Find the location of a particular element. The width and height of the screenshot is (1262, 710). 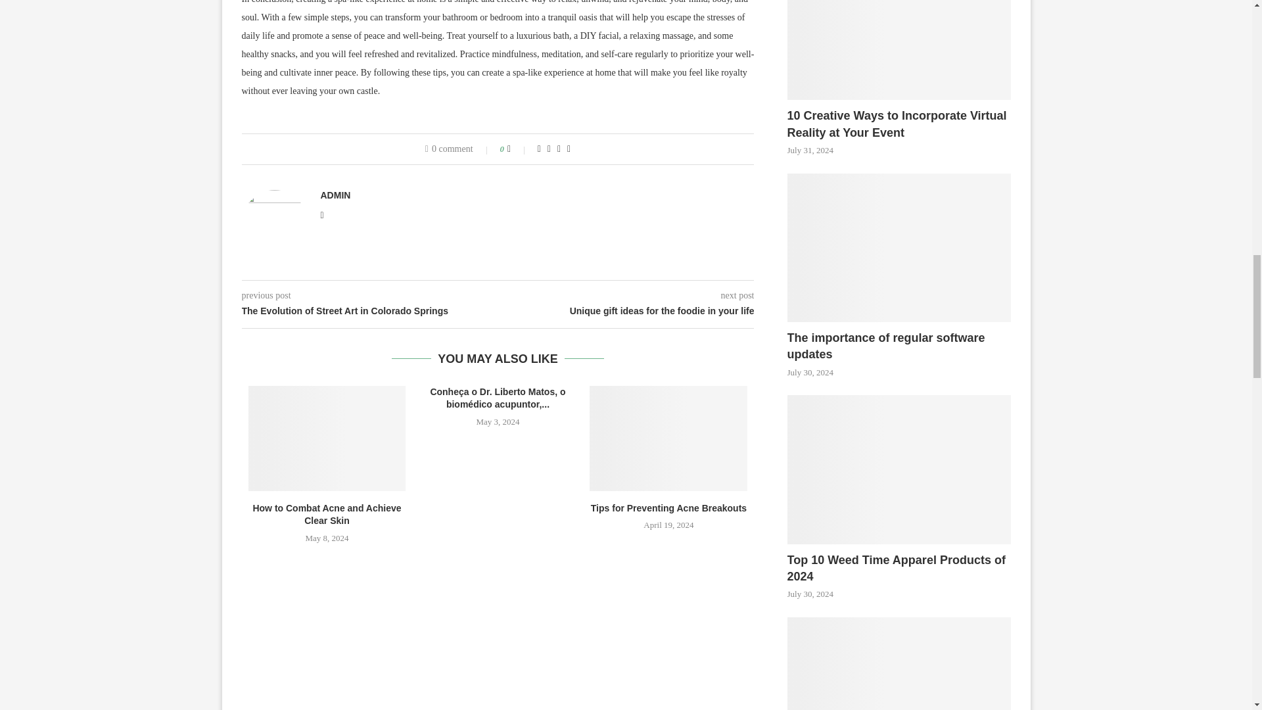

Author admin is located at coordinates (335, 195).